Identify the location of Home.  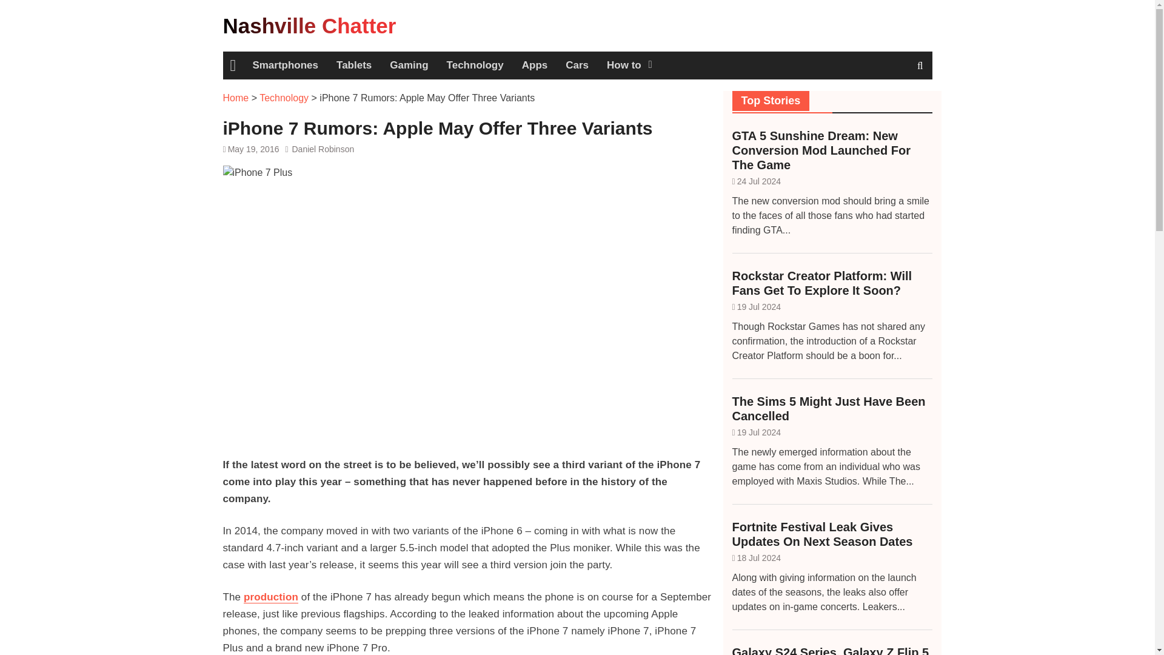
(236, 98).